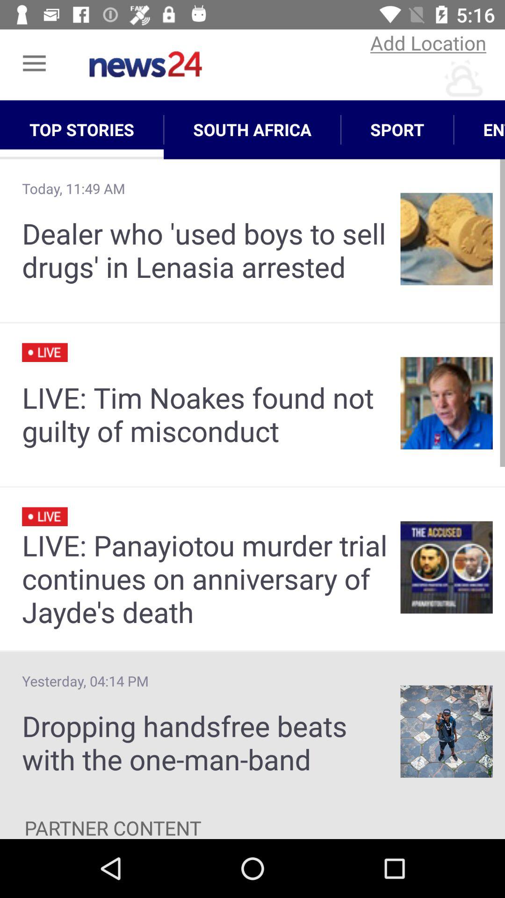 This screenshot has height=898, width=505. Describe the element at coordinates (252, 130) in the screenshot. I see `press app next to top stories` at that location.